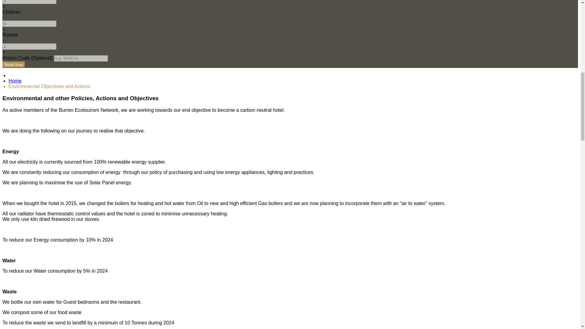  I want to click on Book Now, so click(13, 65).